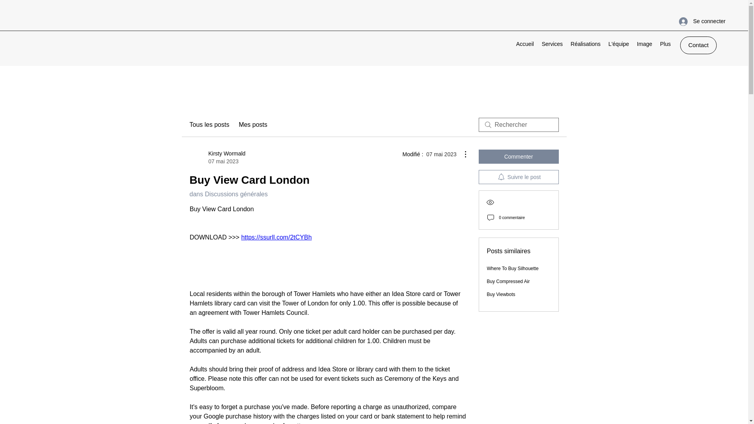  I want to click on Tous les posts, so click(209, 125).